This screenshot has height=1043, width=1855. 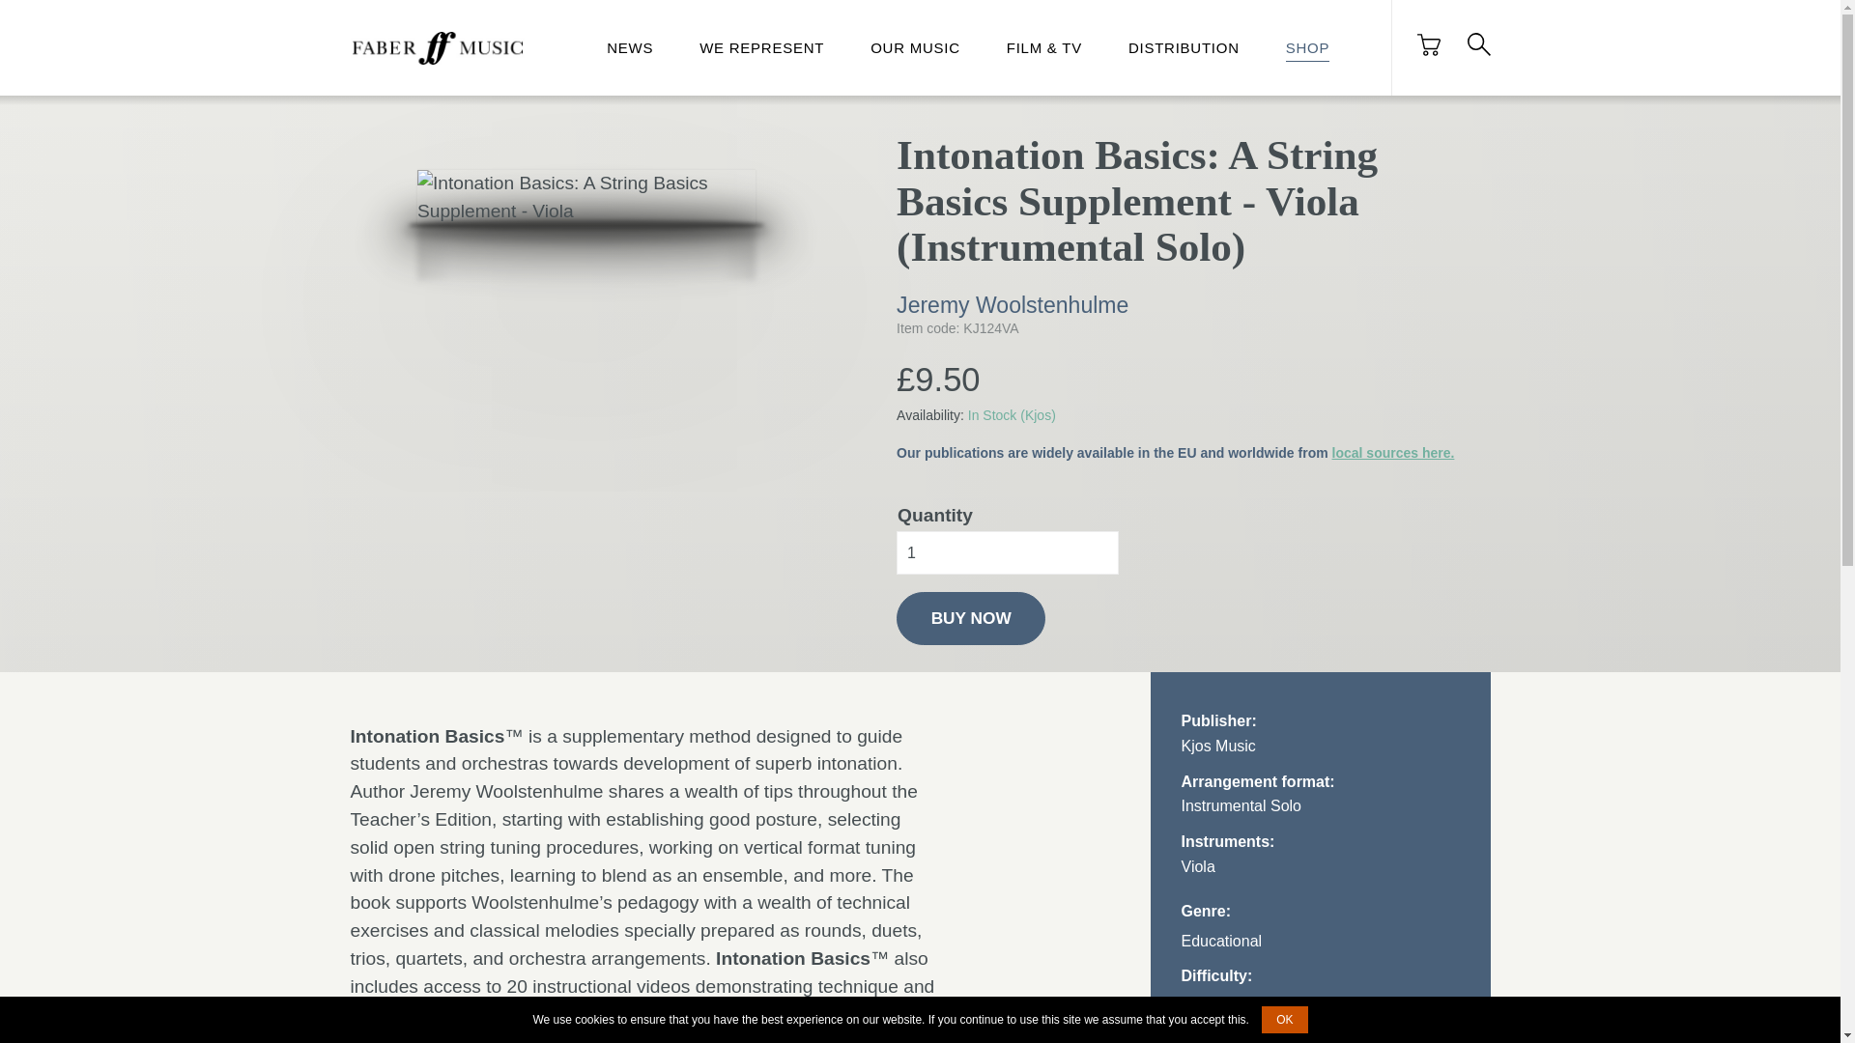 What do you see at coordinates (1478, 43) in the screenshot?
I see `Search` at bounding box center [1478, 43].